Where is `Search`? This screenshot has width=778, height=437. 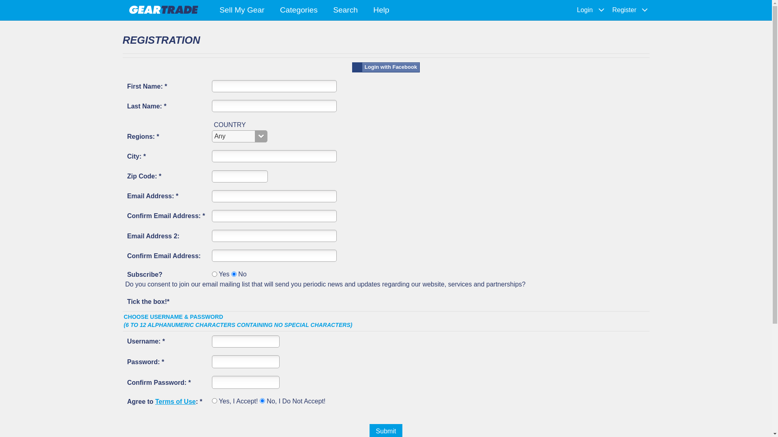 Search is located at coordinates (345, 11).